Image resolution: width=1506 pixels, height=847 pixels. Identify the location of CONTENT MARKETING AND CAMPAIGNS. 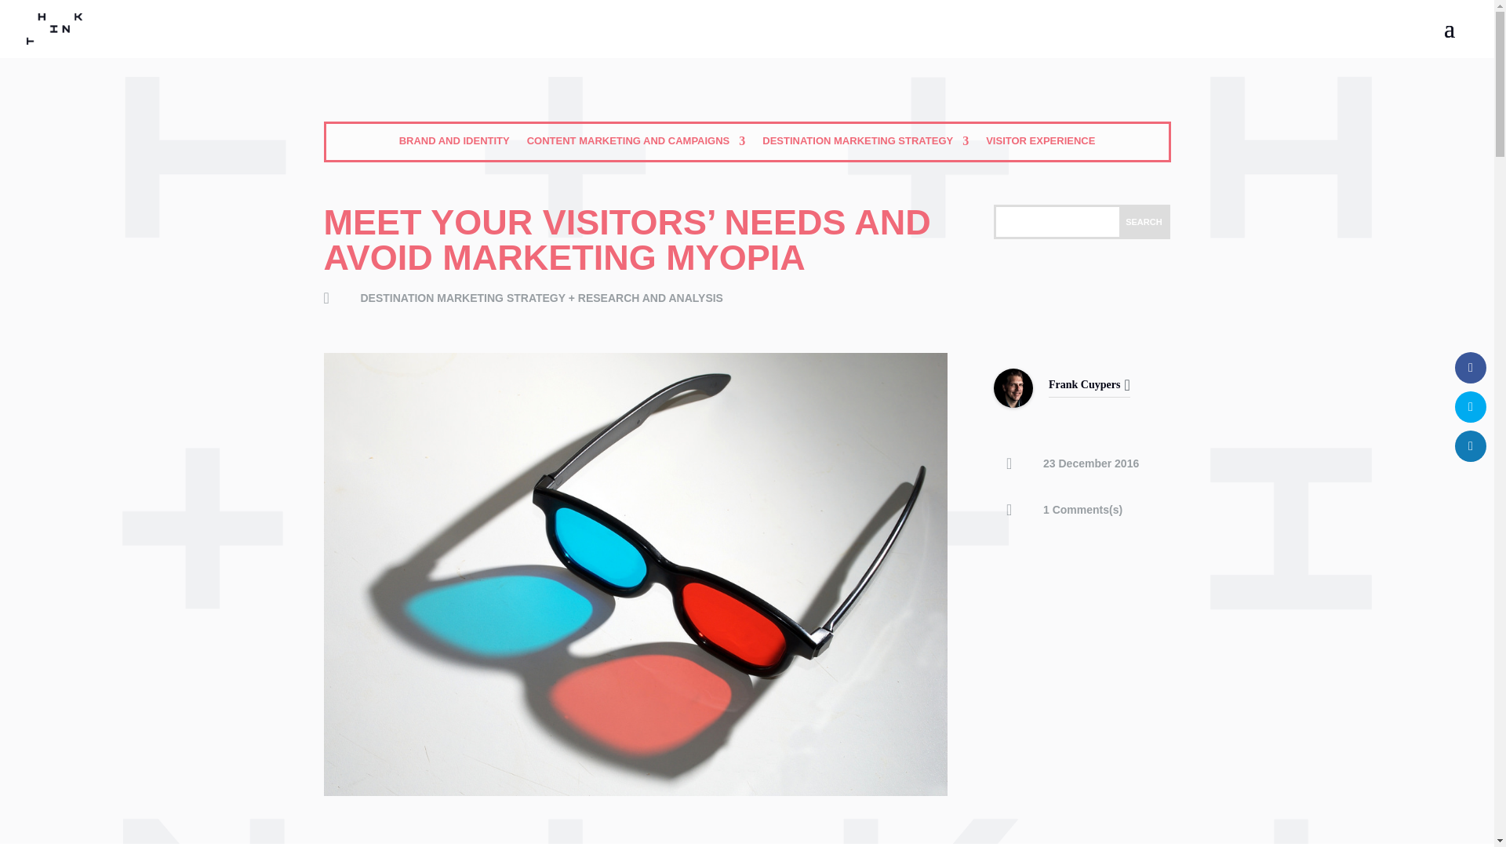
(636, 144).